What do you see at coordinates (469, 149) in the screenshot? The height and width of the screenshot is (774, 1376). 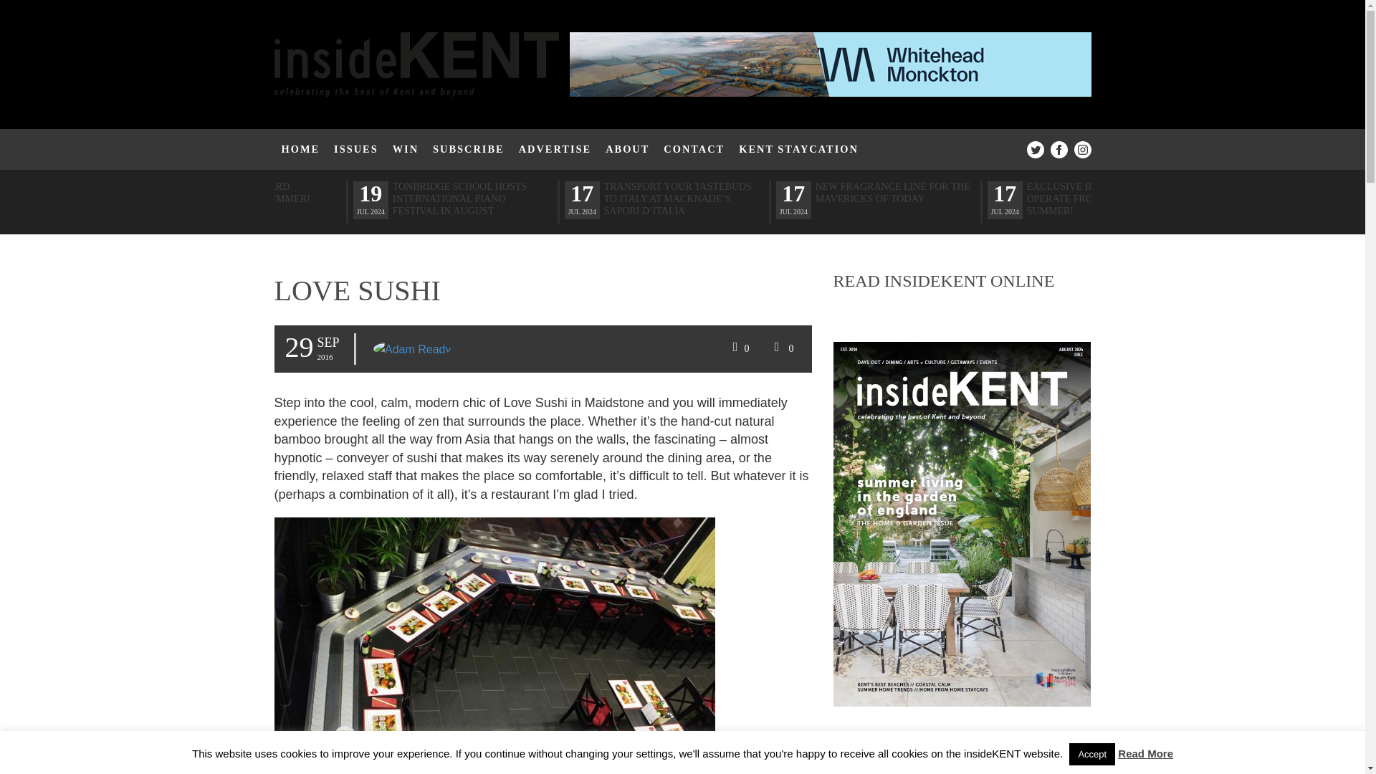 I see `SUBSCRIBE` at bounding box center [469, 149].